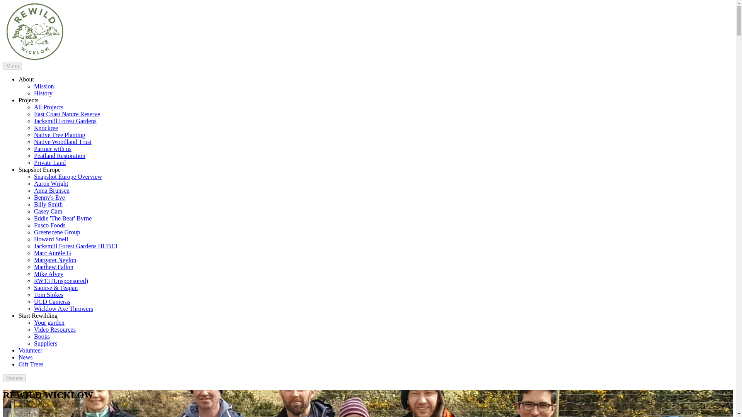 The height and width of the screenshot is (417, 742). Describe the element at coordinates (68, 176) in the screenshot. I see `Snapshot Europe Overview` at that location.